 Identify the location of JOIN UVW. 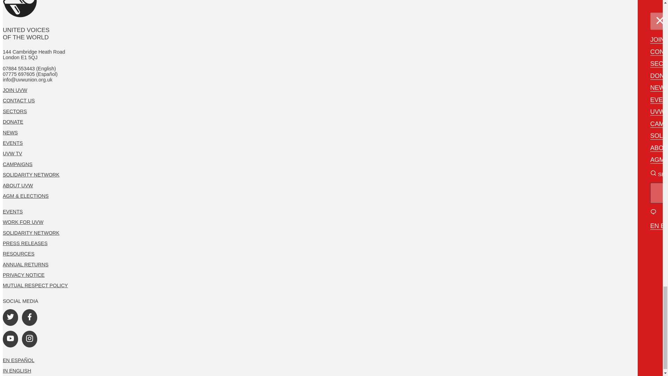
(15, 90).